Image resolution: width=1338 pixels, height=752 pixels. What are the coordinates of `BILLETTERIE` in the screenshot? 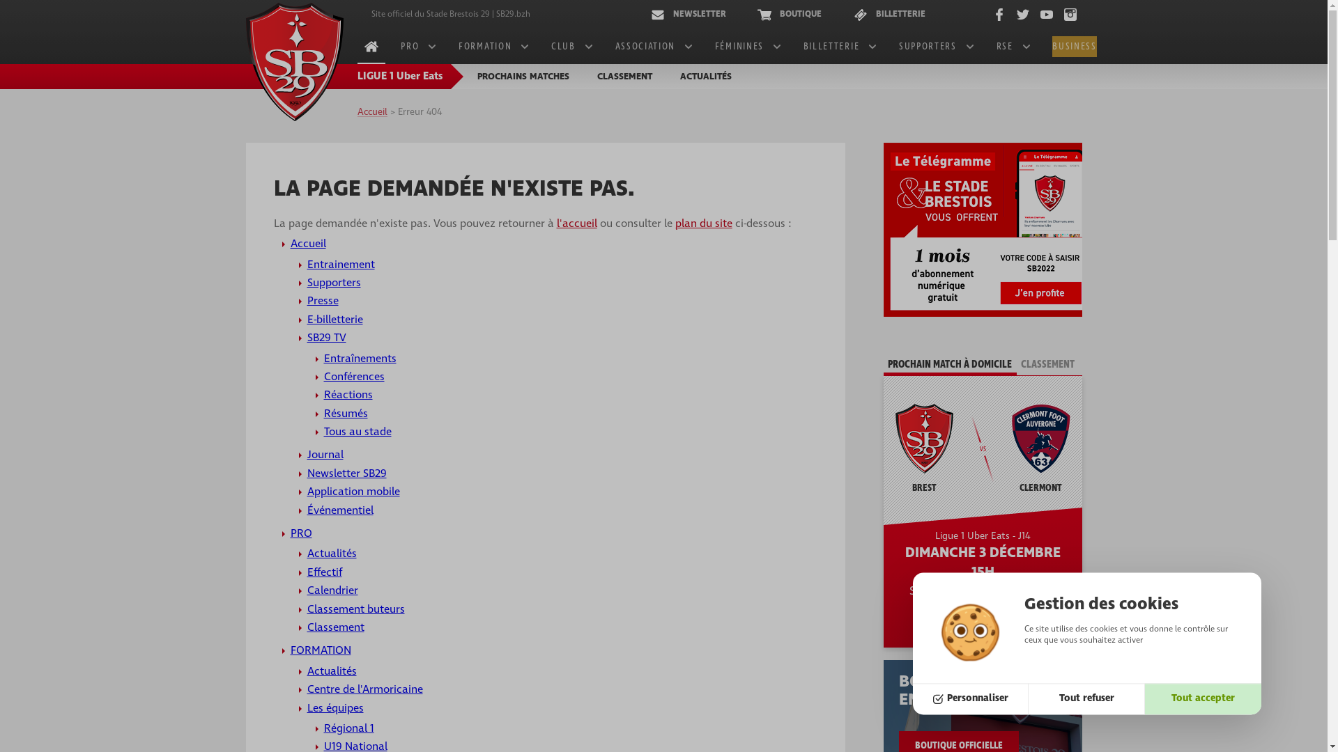 It's located at (893, 14).